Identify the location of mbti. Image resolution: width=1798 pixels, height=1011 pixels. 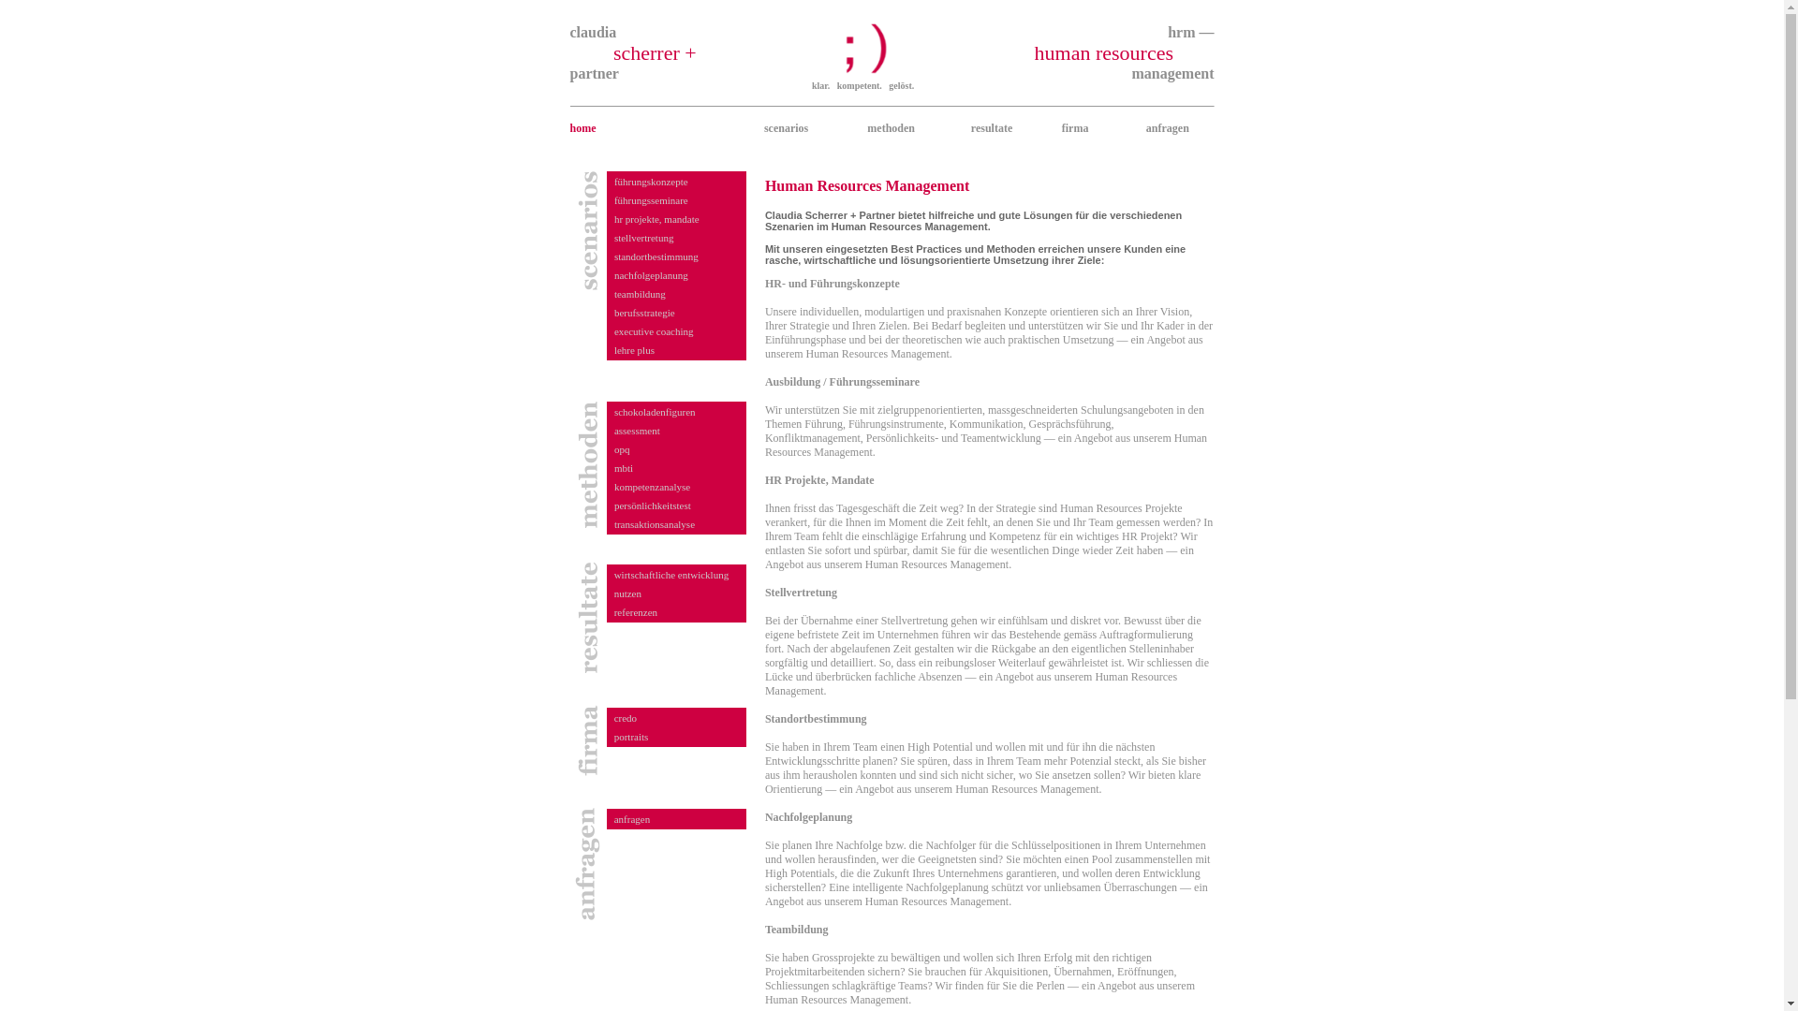
(624, 468).